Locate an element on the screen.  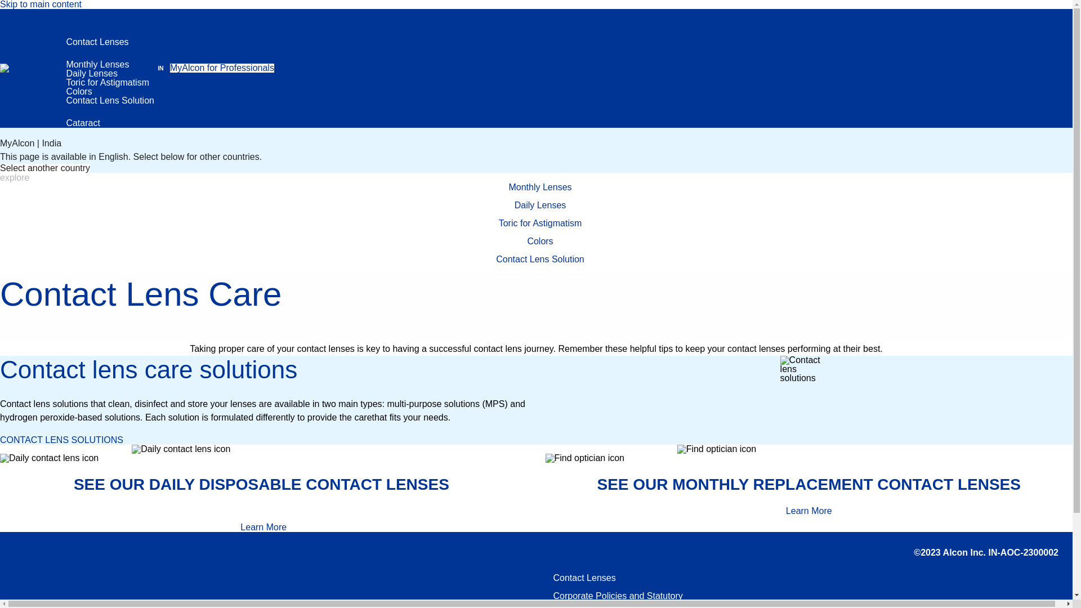
IN is located at coordinates (161, 68).